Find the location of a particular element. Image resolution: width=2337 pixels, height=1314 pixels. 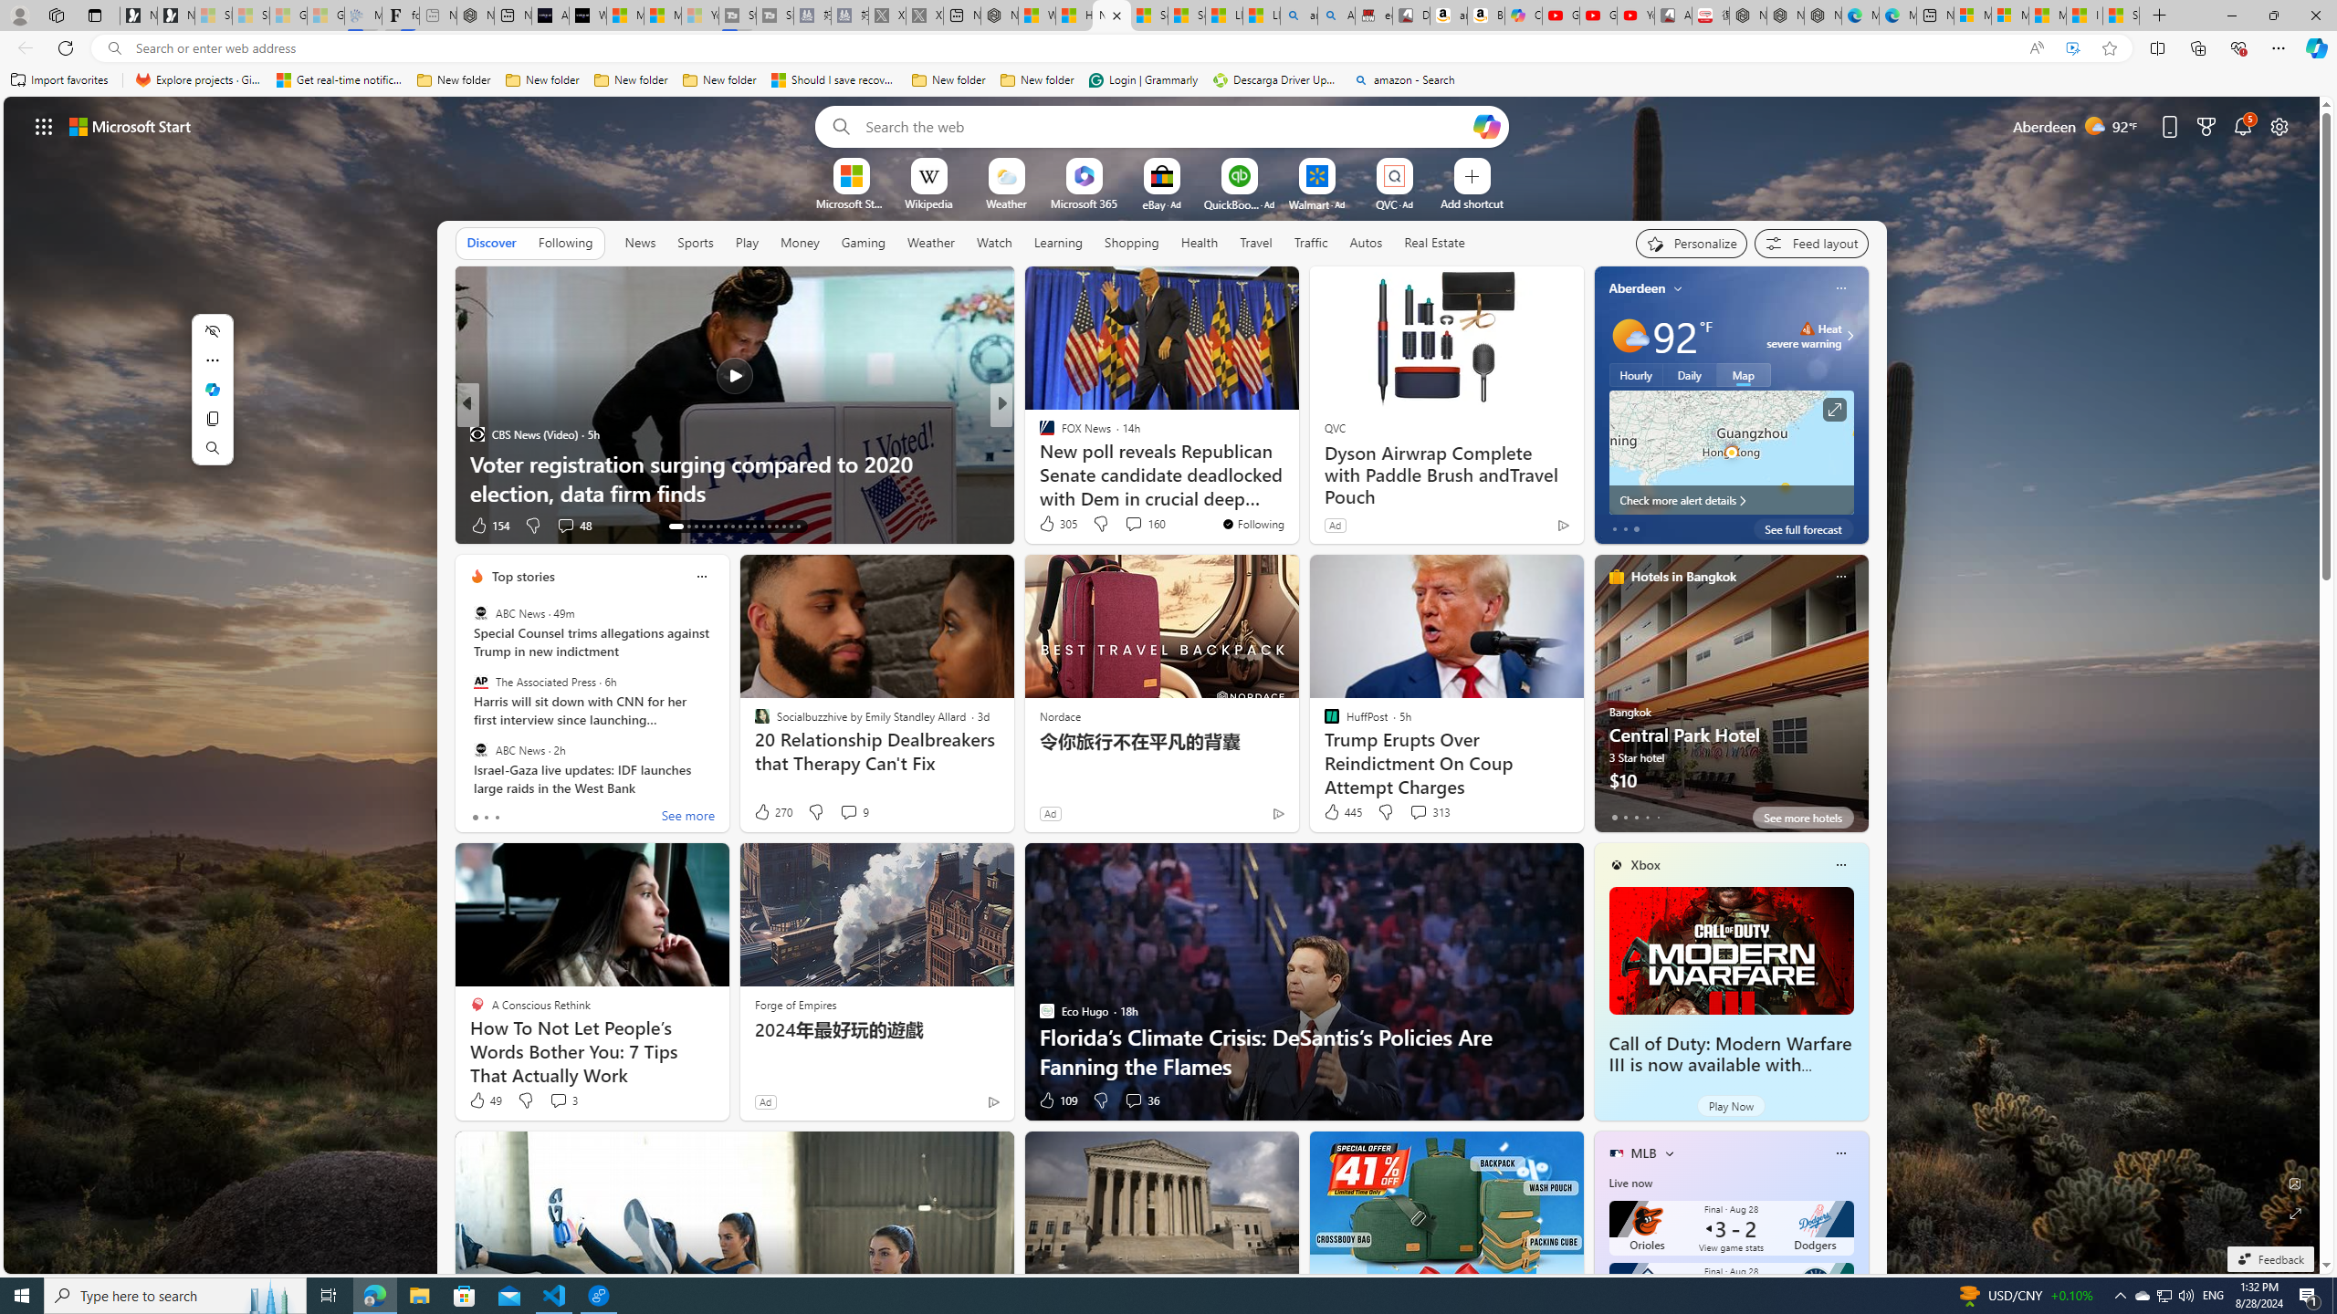

Personalize your feed" is located at coordinates (1692, 243).